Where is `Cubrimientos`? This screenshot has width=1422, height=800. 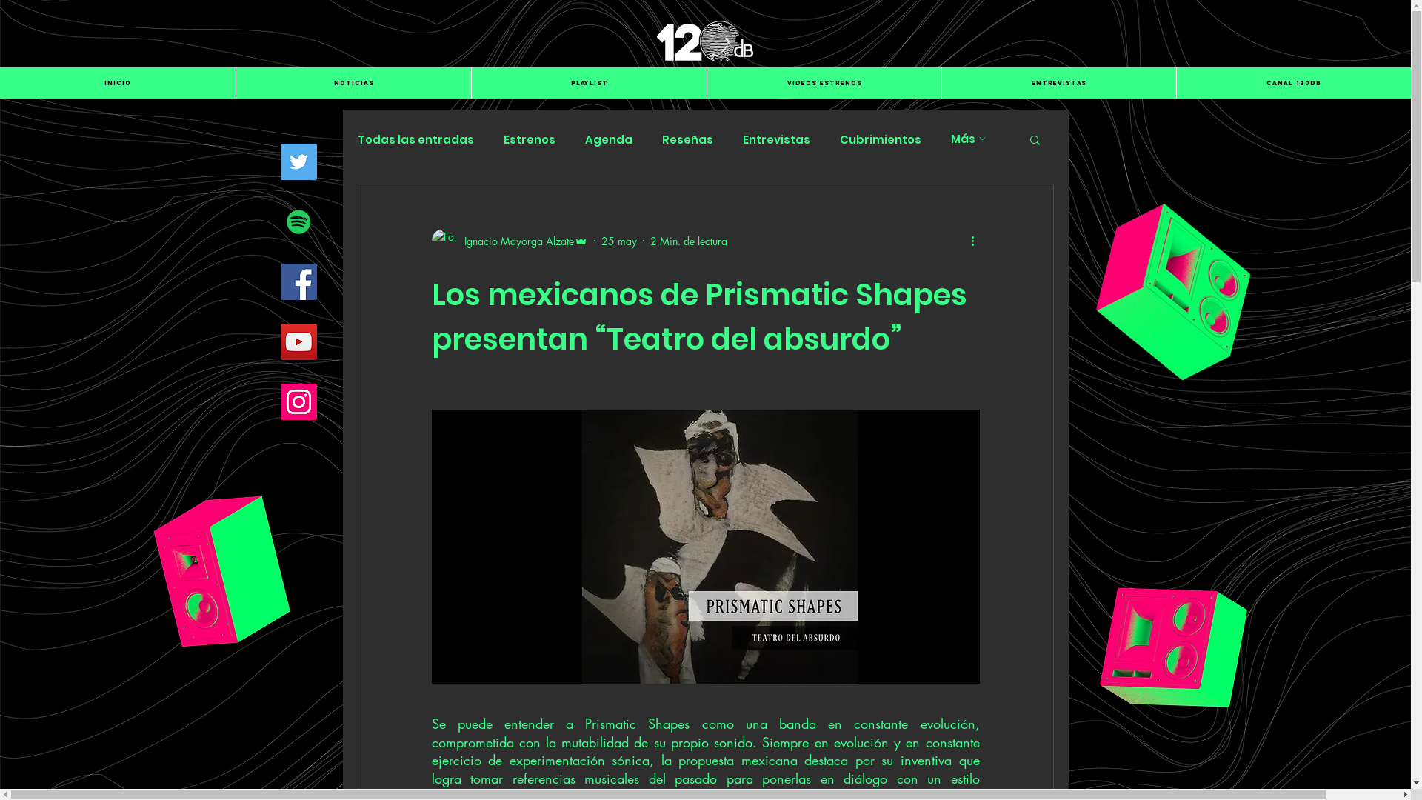
Cubrimientos is located at coordinates (881, 139).